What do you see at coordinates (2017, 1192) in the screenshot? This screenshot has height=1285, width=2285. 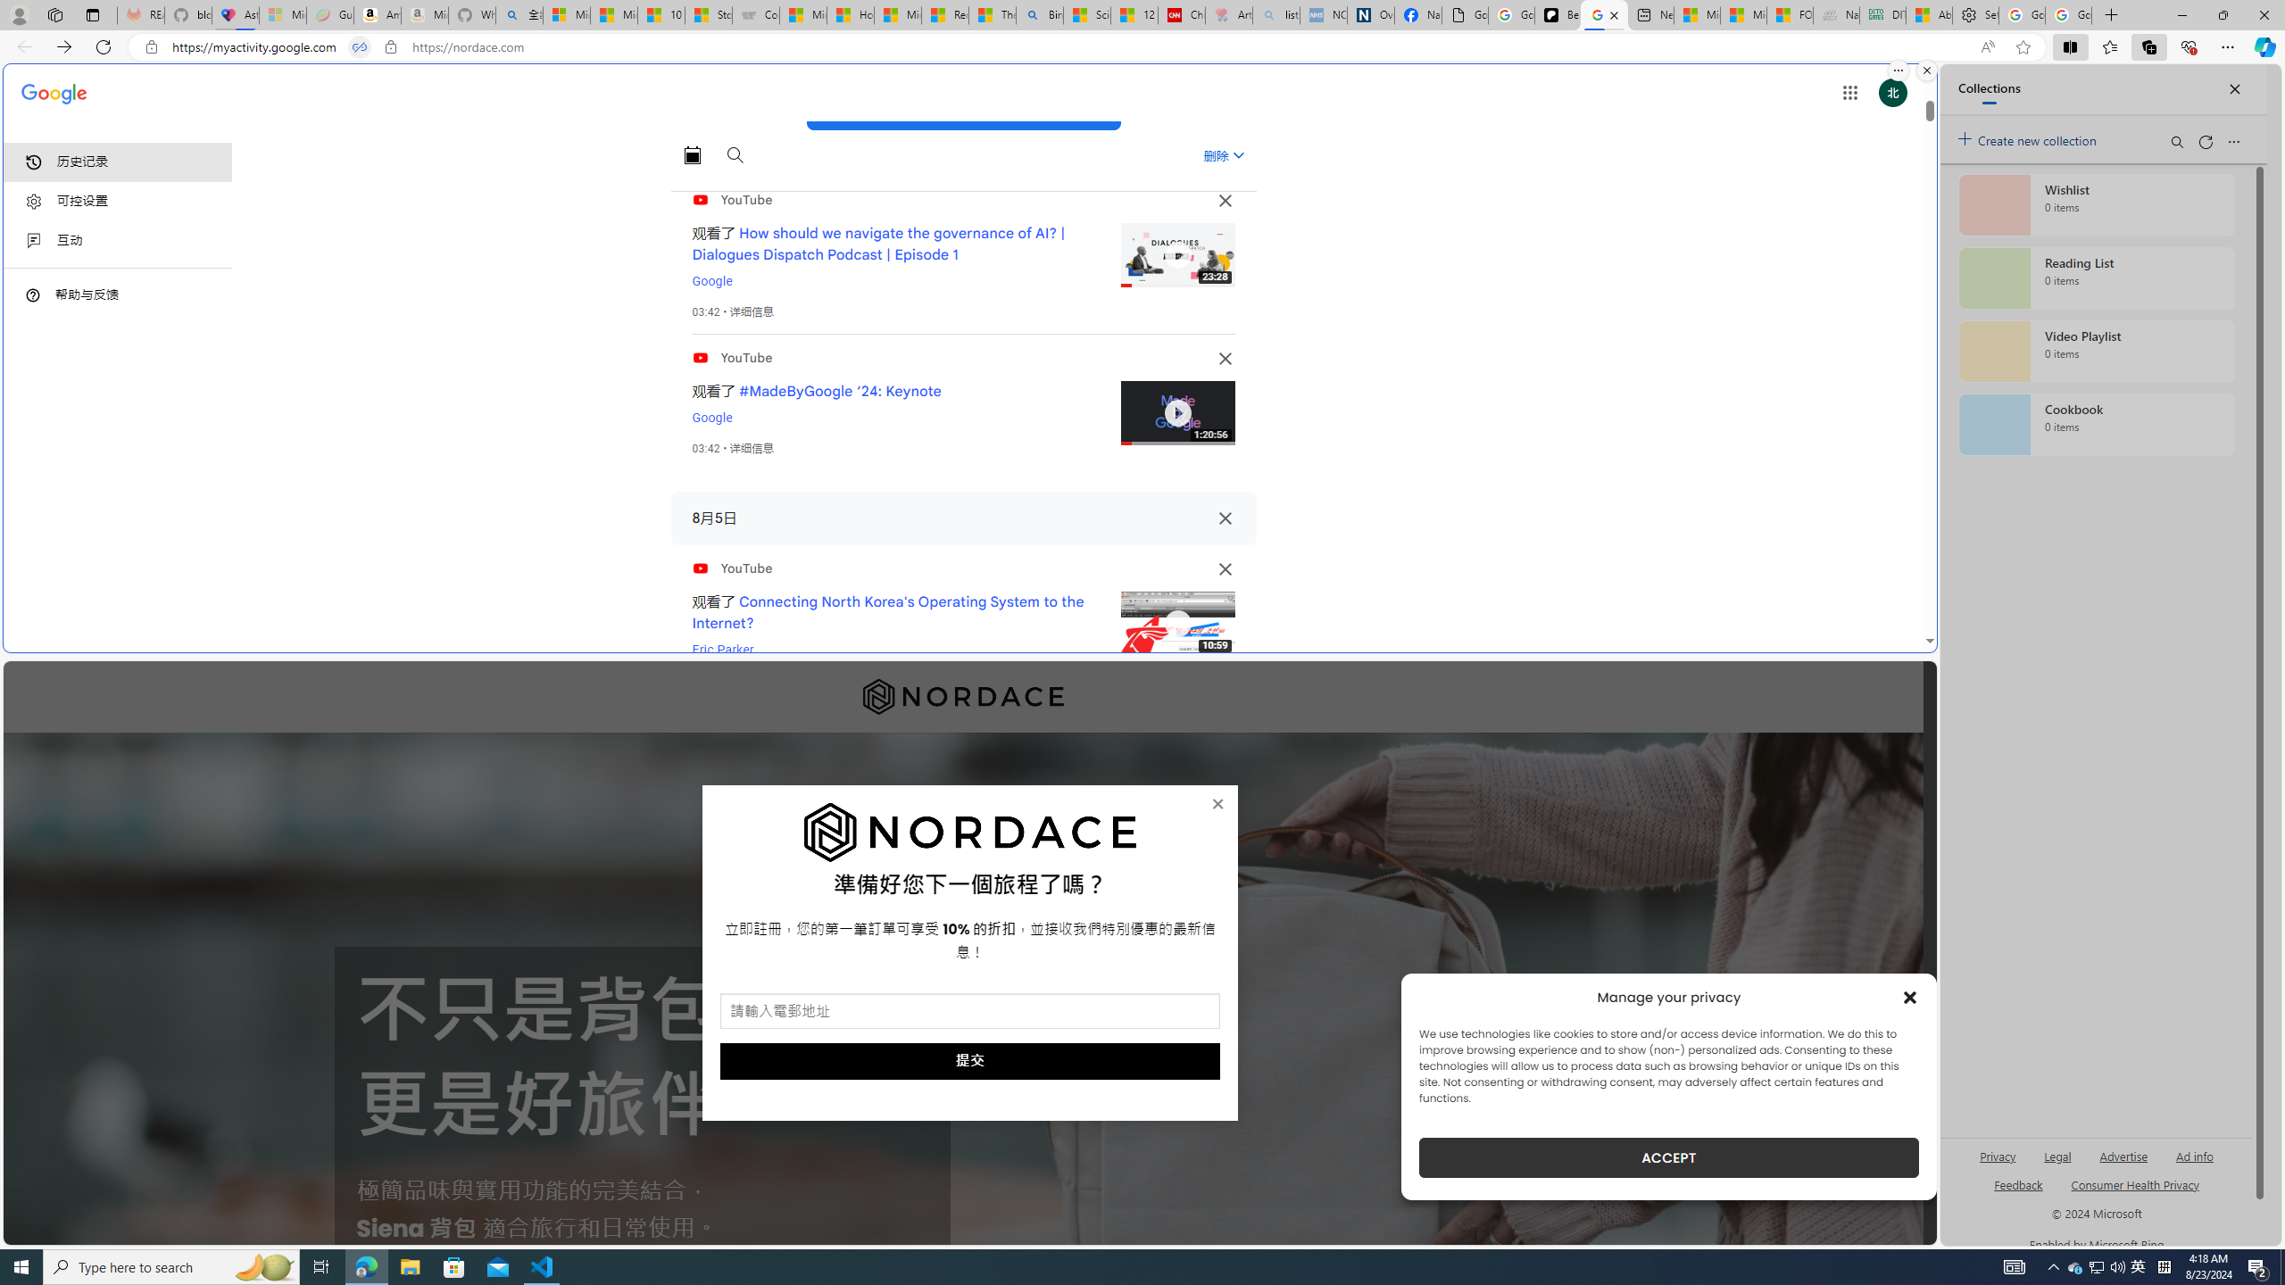 I see `AutomationID: genId96` at bounding box center [2017, 1192].